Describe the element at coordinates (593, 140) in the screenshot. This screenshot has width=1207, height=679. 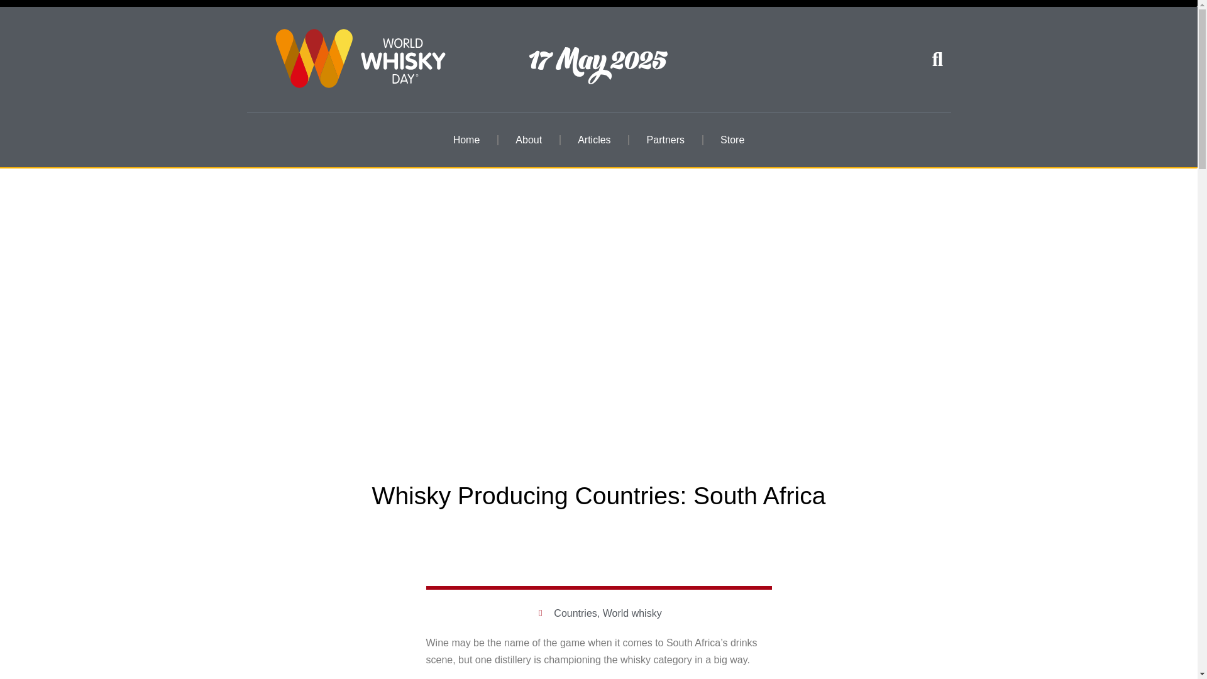
I see `Articles` at that location.